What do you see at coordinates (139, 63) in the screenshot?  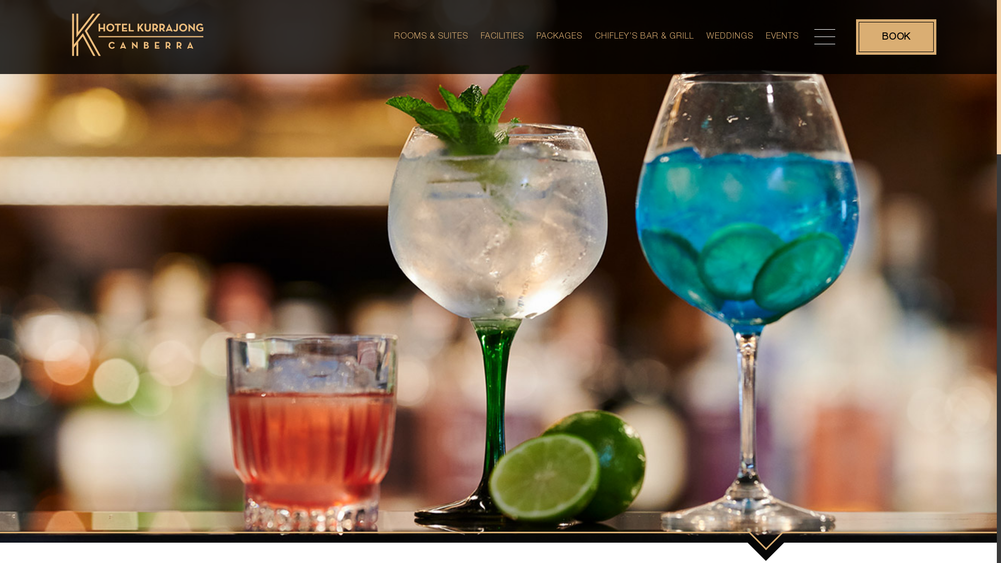 I see `Hotel Kurrajong Canberra` at bounding box center [139, 63].